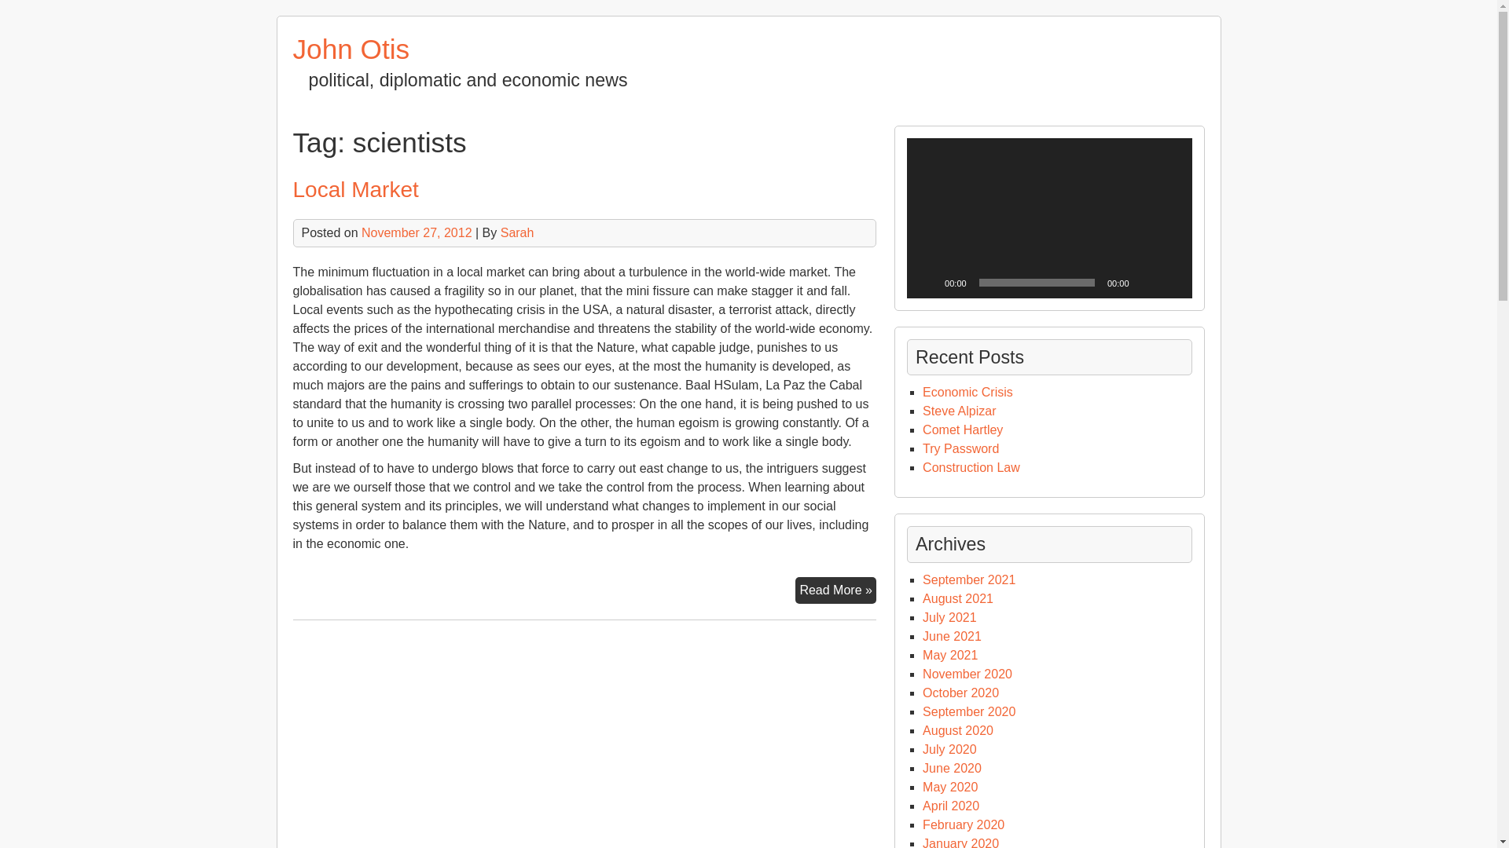  I want to click on June 2020, so click(952, 768).